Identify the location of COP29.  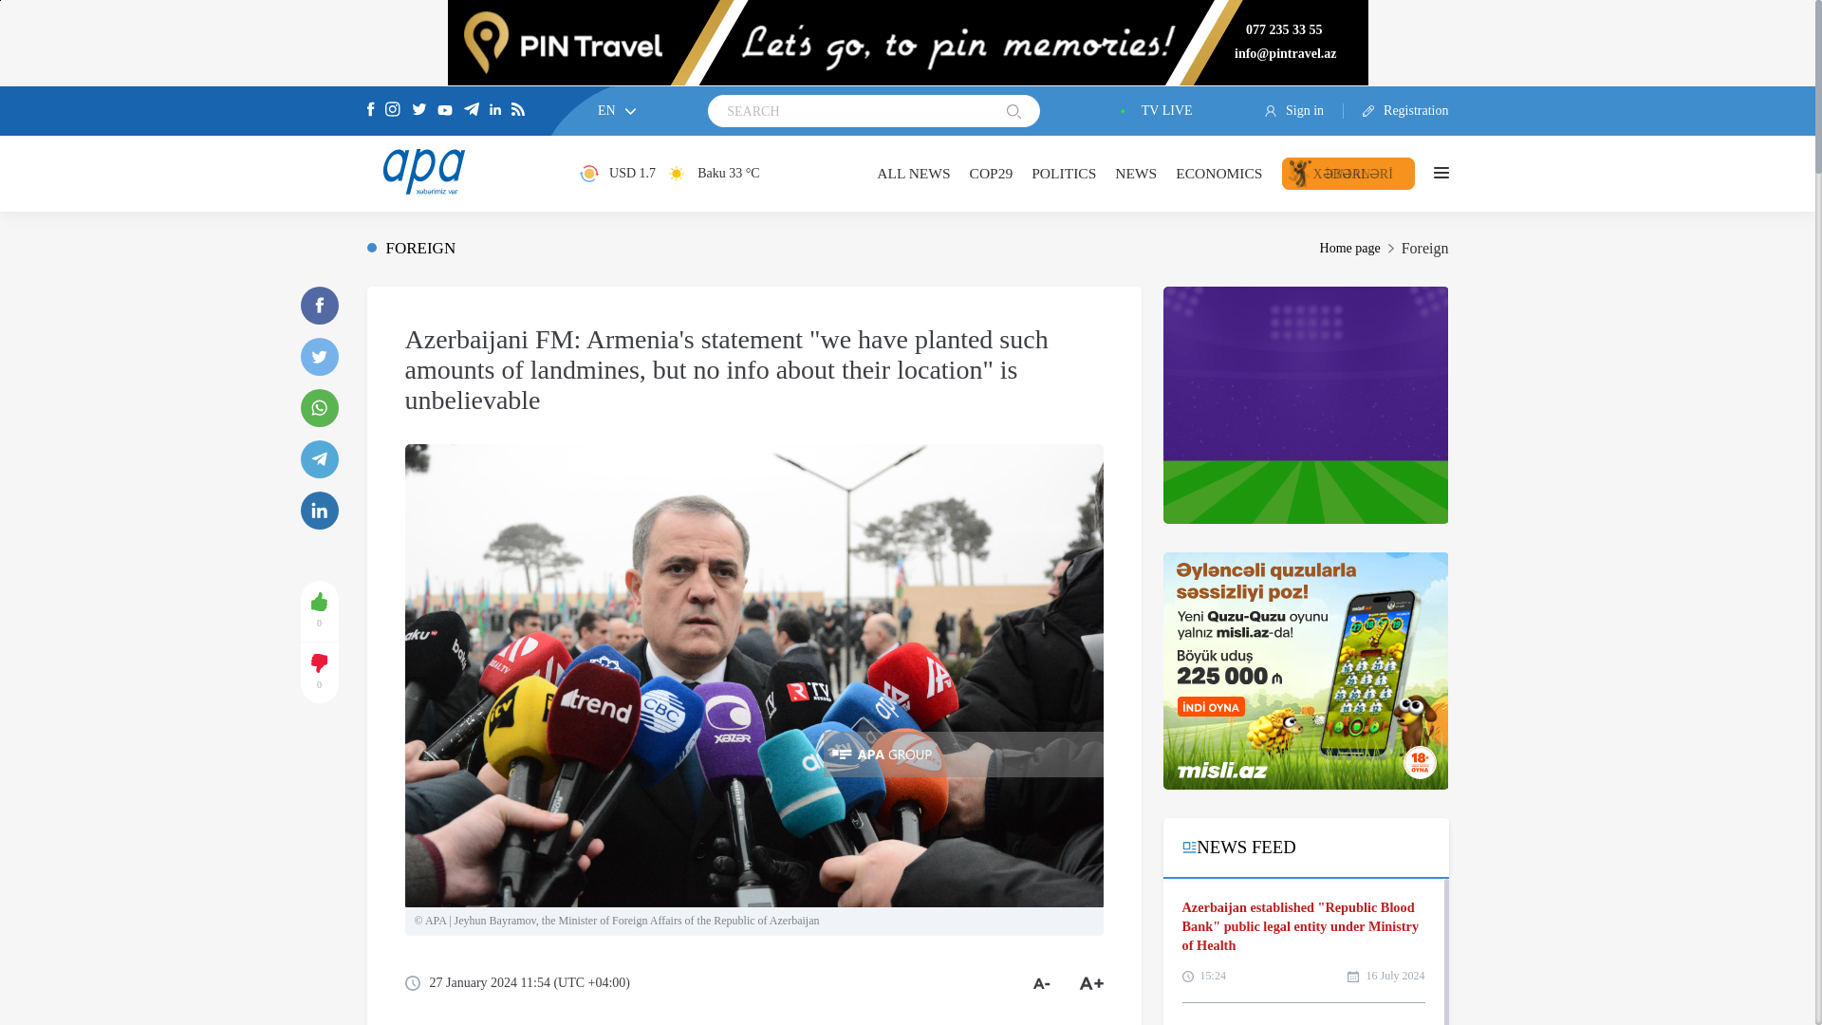
(991, 173).